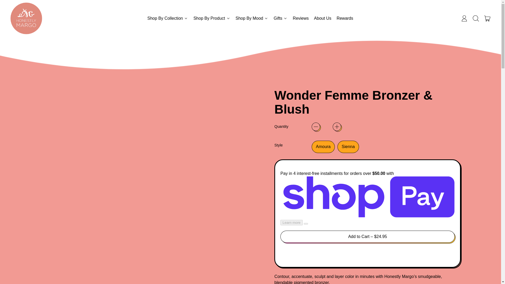 This screenshot has width=505, height=284. Describe the element at coordinates (280, 18) in the screenshot. I see `Gifts` at that location.